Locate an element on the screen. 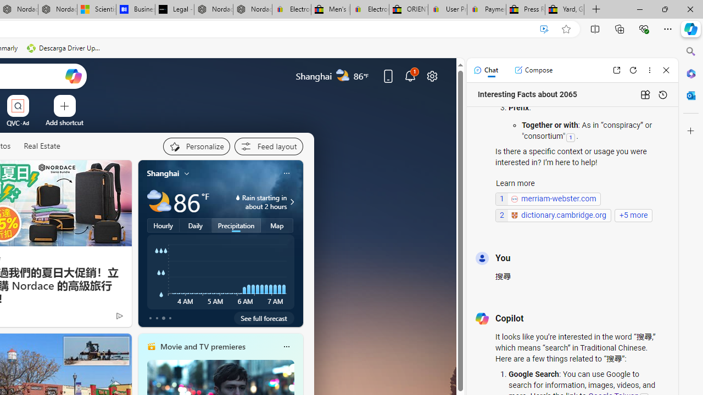  tab-0 is located at coordinates (150, 318).